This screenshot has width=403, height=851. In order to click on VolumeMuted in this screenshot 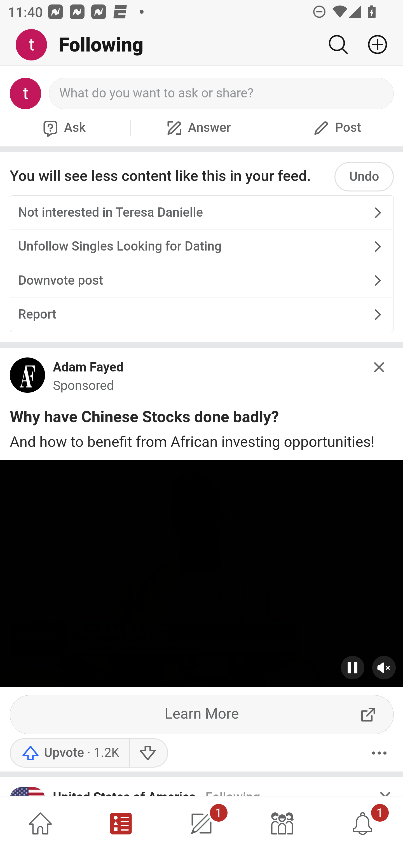, I will do `click(384, 668)`.